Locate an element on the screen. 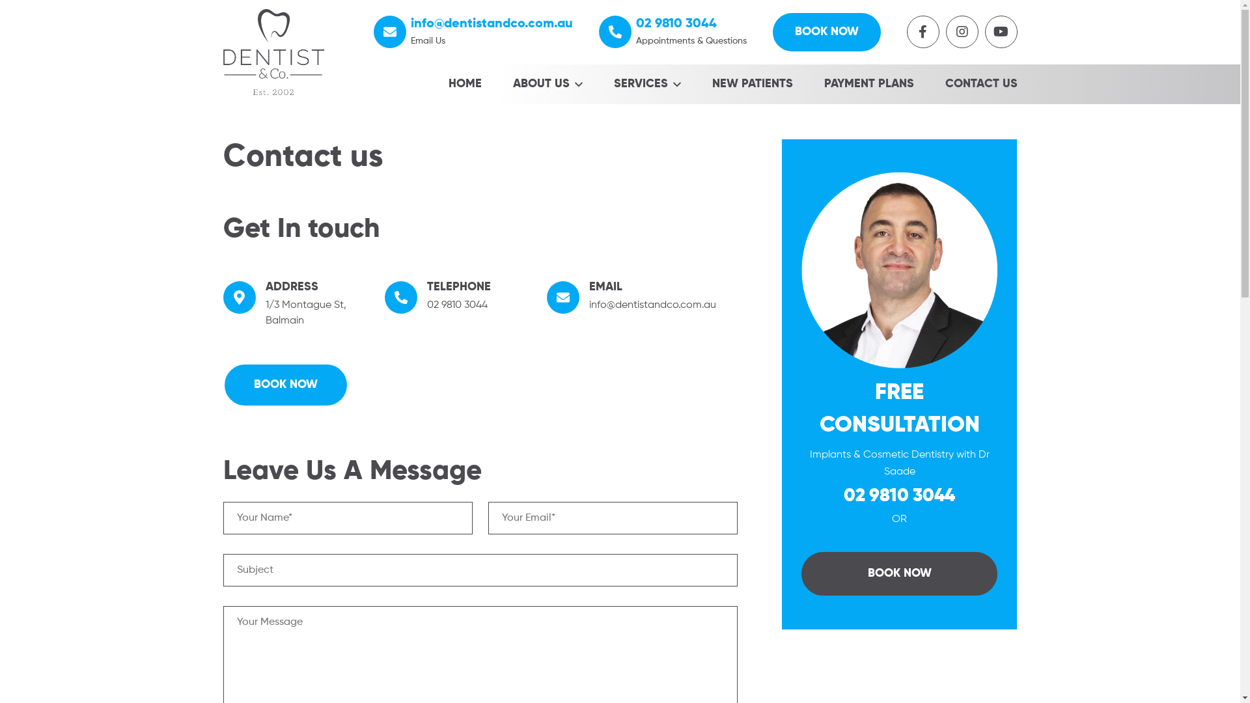  Dr. Saade is located at coordinates (900, 271).